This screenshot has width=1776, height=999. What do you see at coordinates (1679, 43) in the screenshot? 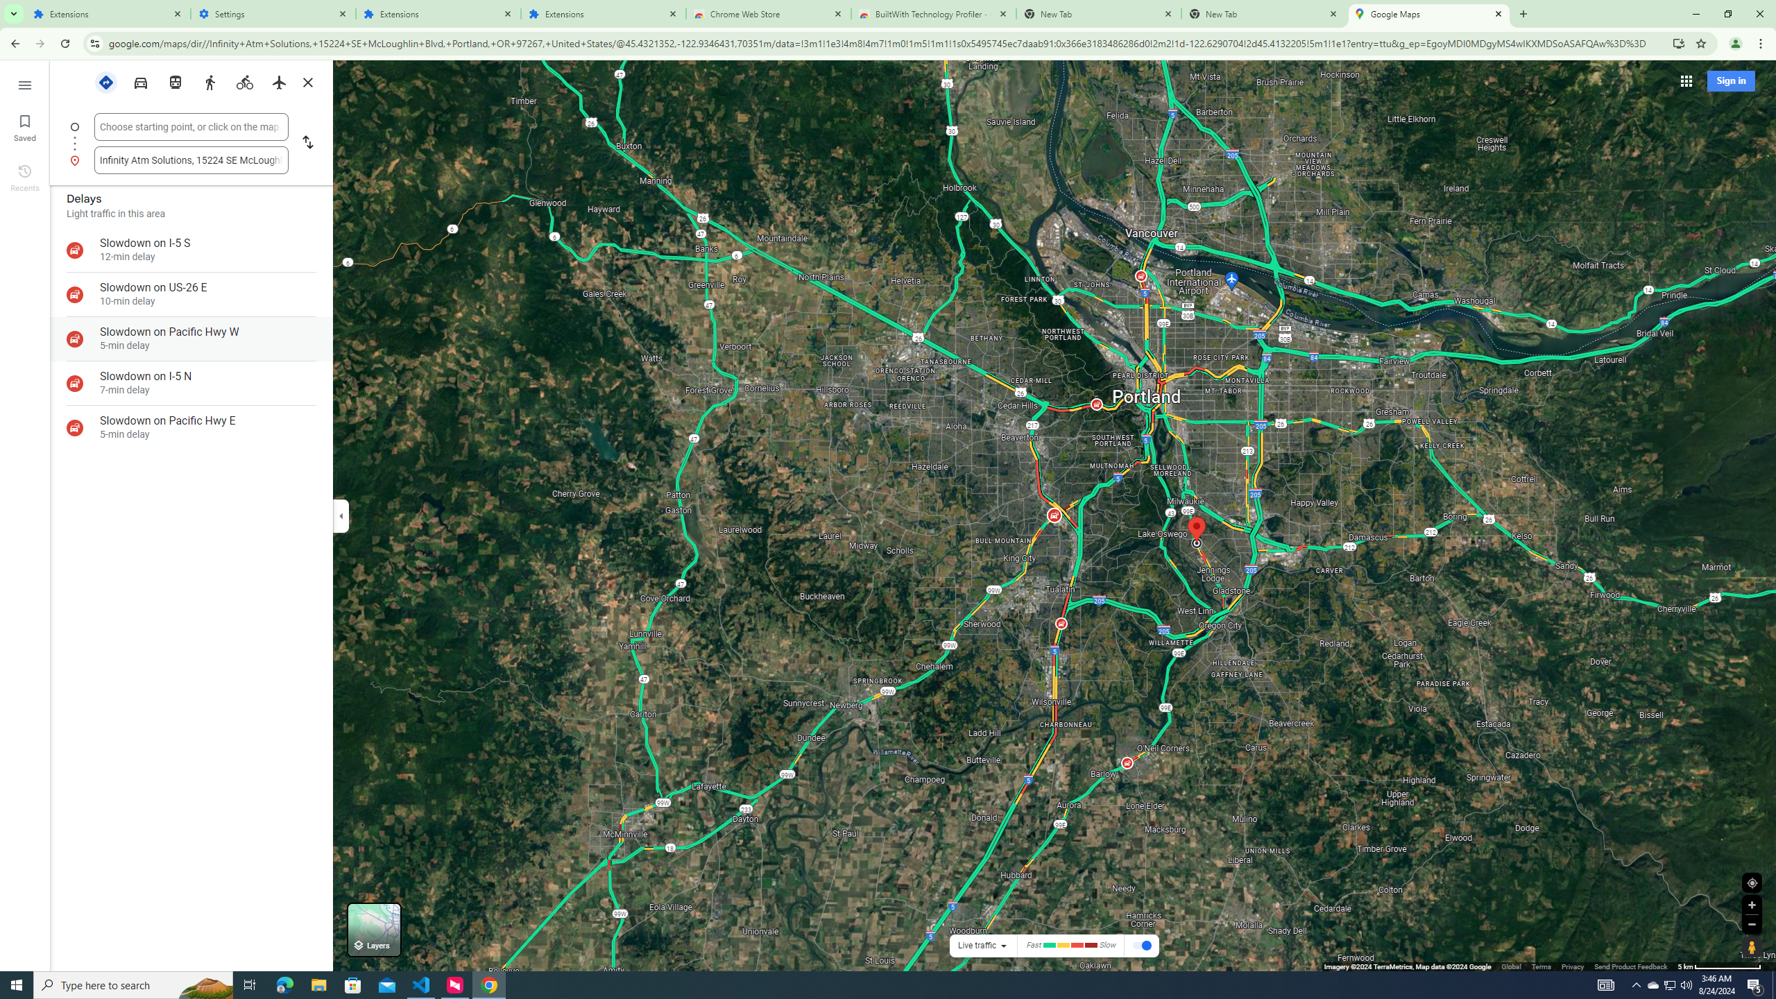
I see `Install Google Maps` at bounding box center [1679, 43].